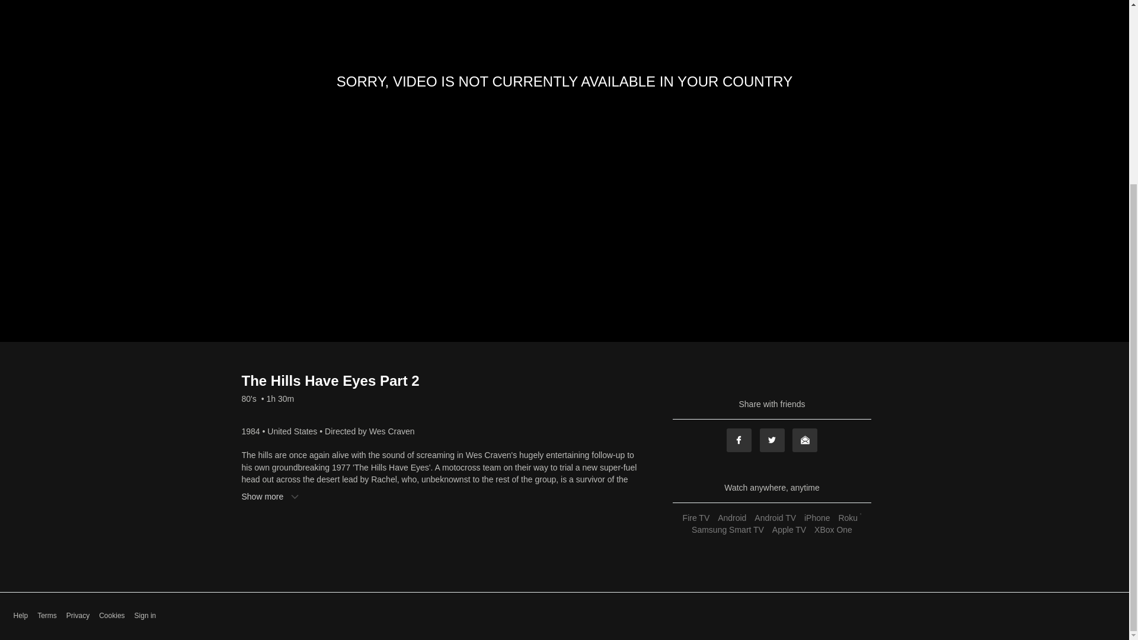 The height and width of the screenshot is (640, 1138). Describe the element at coordinates (804, 440) in the screenshot. I see `Email` at that location.